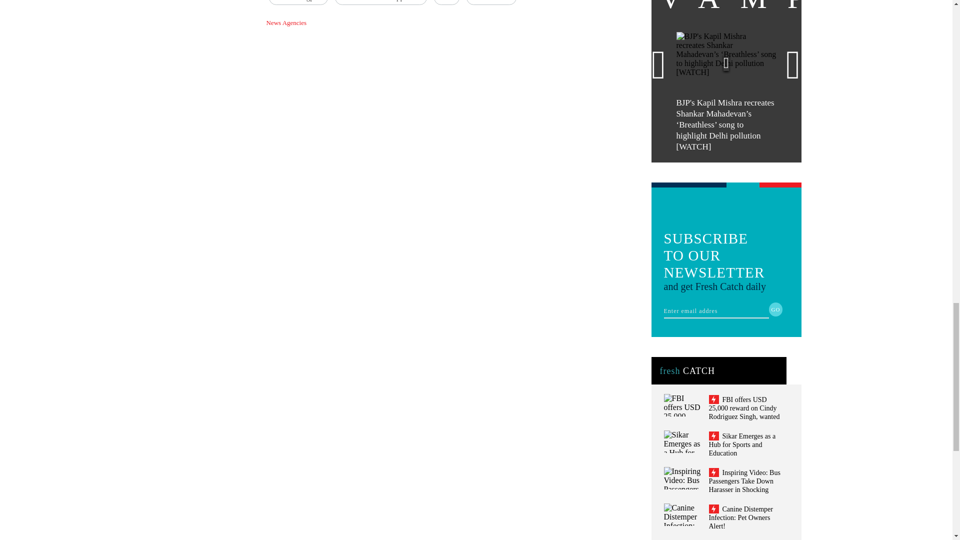 The height and width of the screenshot is (540, 960). Describe the element at coordinates (298, 2) in the screenshot. I see `IIT Kharagpur` at that location.